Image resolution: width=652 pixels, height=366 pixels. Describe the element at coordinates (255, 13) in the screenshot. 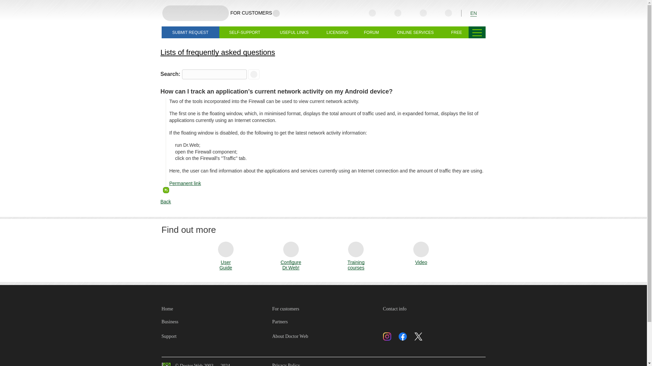

I see `FOR CUSTOMERS` at that location.